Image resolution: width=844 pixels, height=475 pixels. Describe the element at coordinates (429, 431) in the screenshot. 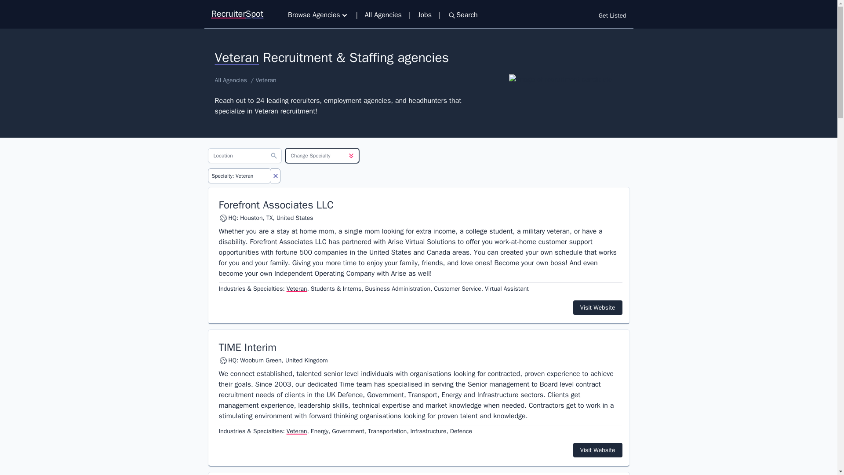

I see `Infrastructure,` at that location.